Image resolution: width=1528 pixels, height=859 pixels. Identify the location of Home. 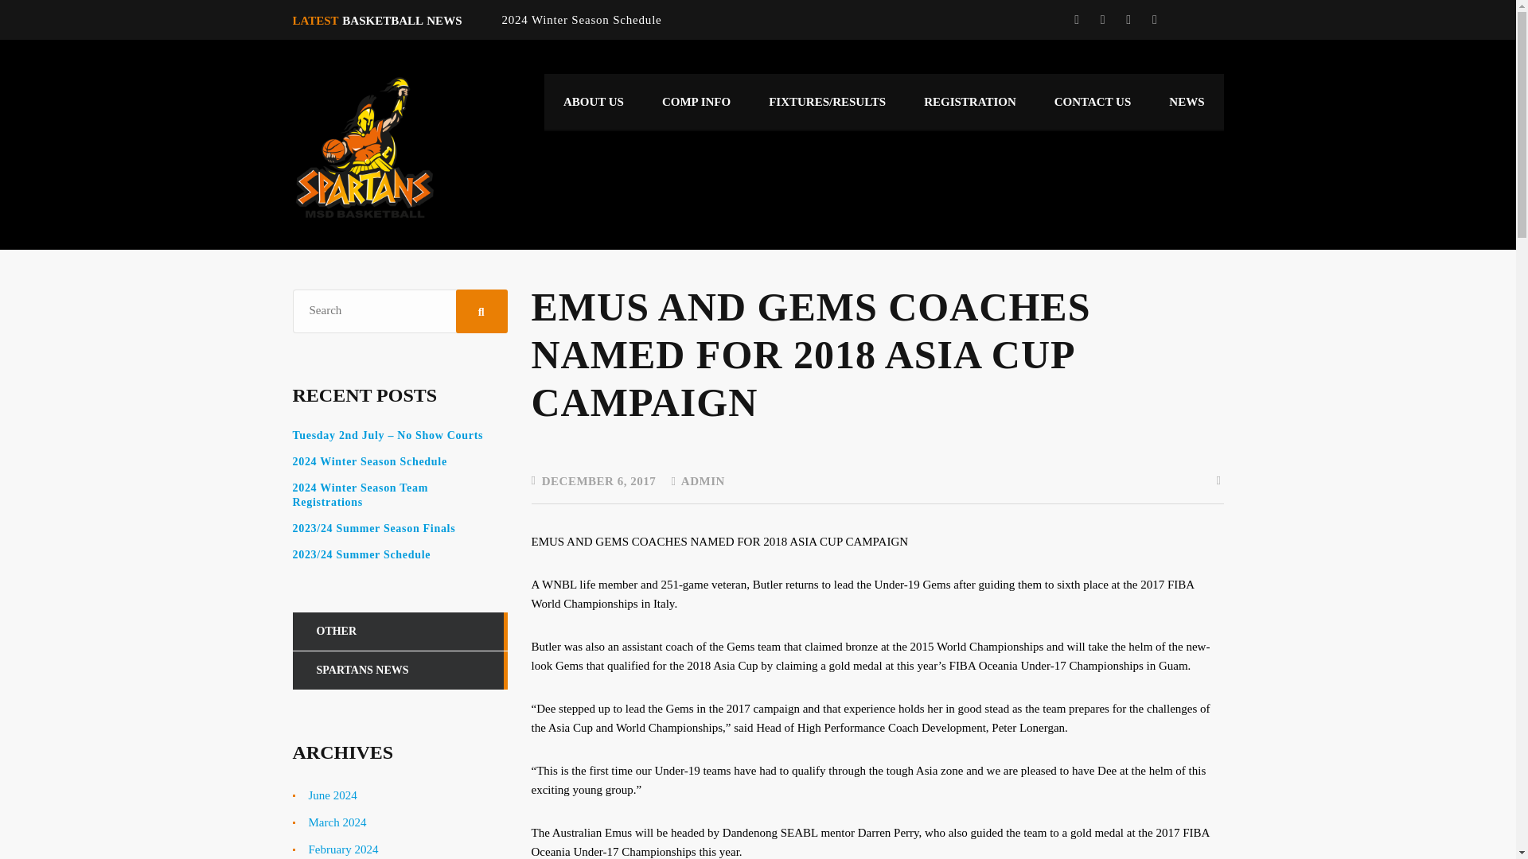
(364, 146).